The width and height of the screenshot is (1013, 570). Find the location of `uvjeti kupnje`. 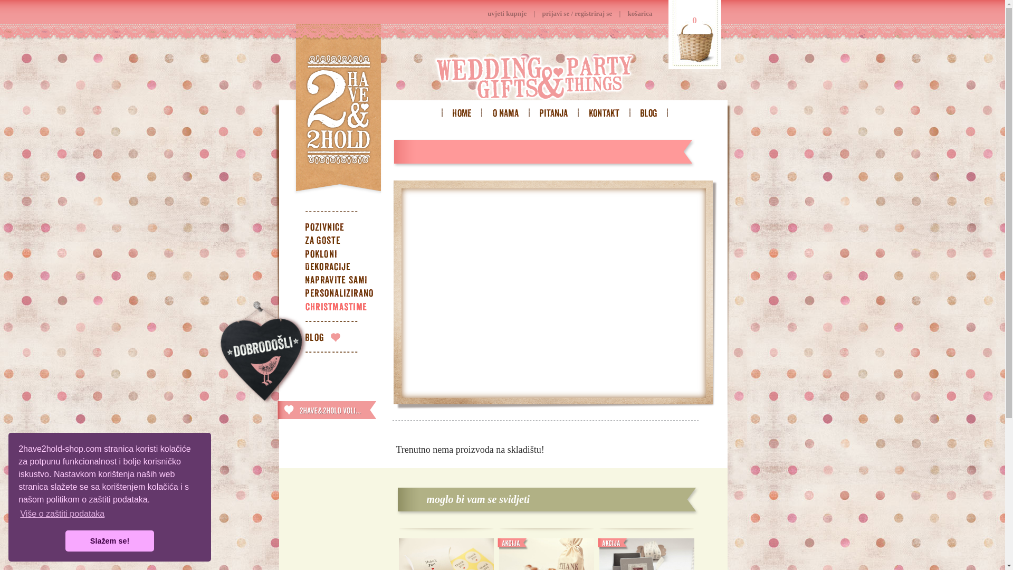

uvjeti kupnje is located at coordinates (507, 14).